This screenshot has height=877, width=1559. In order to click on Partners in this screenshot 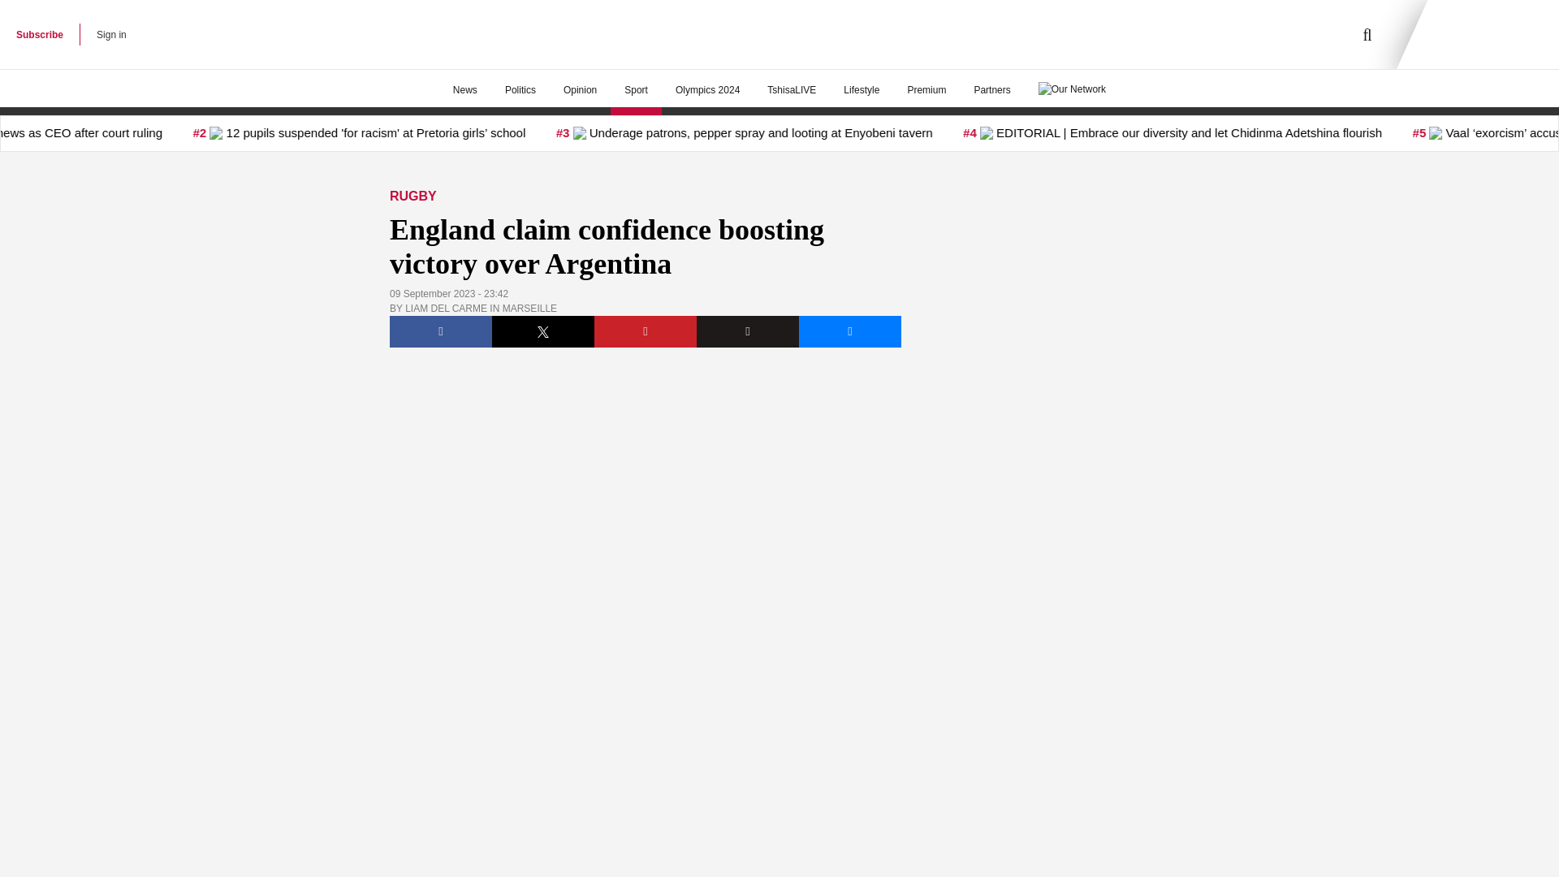, I will do `click(992, 90)`.